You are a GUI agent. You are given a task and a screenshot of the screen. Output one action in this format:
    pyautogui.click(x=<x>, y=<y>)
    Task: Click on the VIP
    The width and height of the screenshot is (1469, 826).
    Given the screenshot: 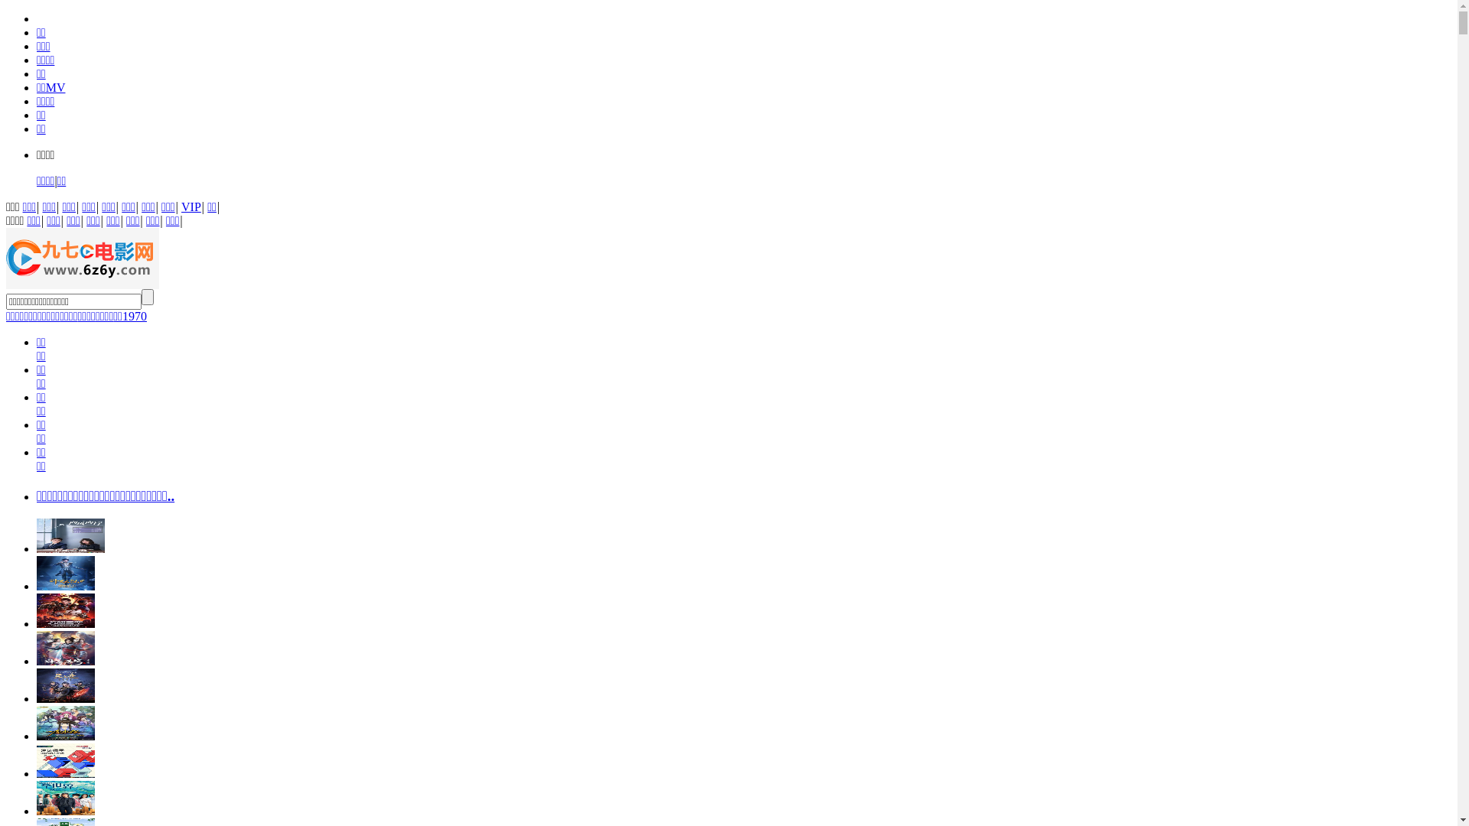 What is the action you would take?
    pyautogui.click(x=191, y=206)
    